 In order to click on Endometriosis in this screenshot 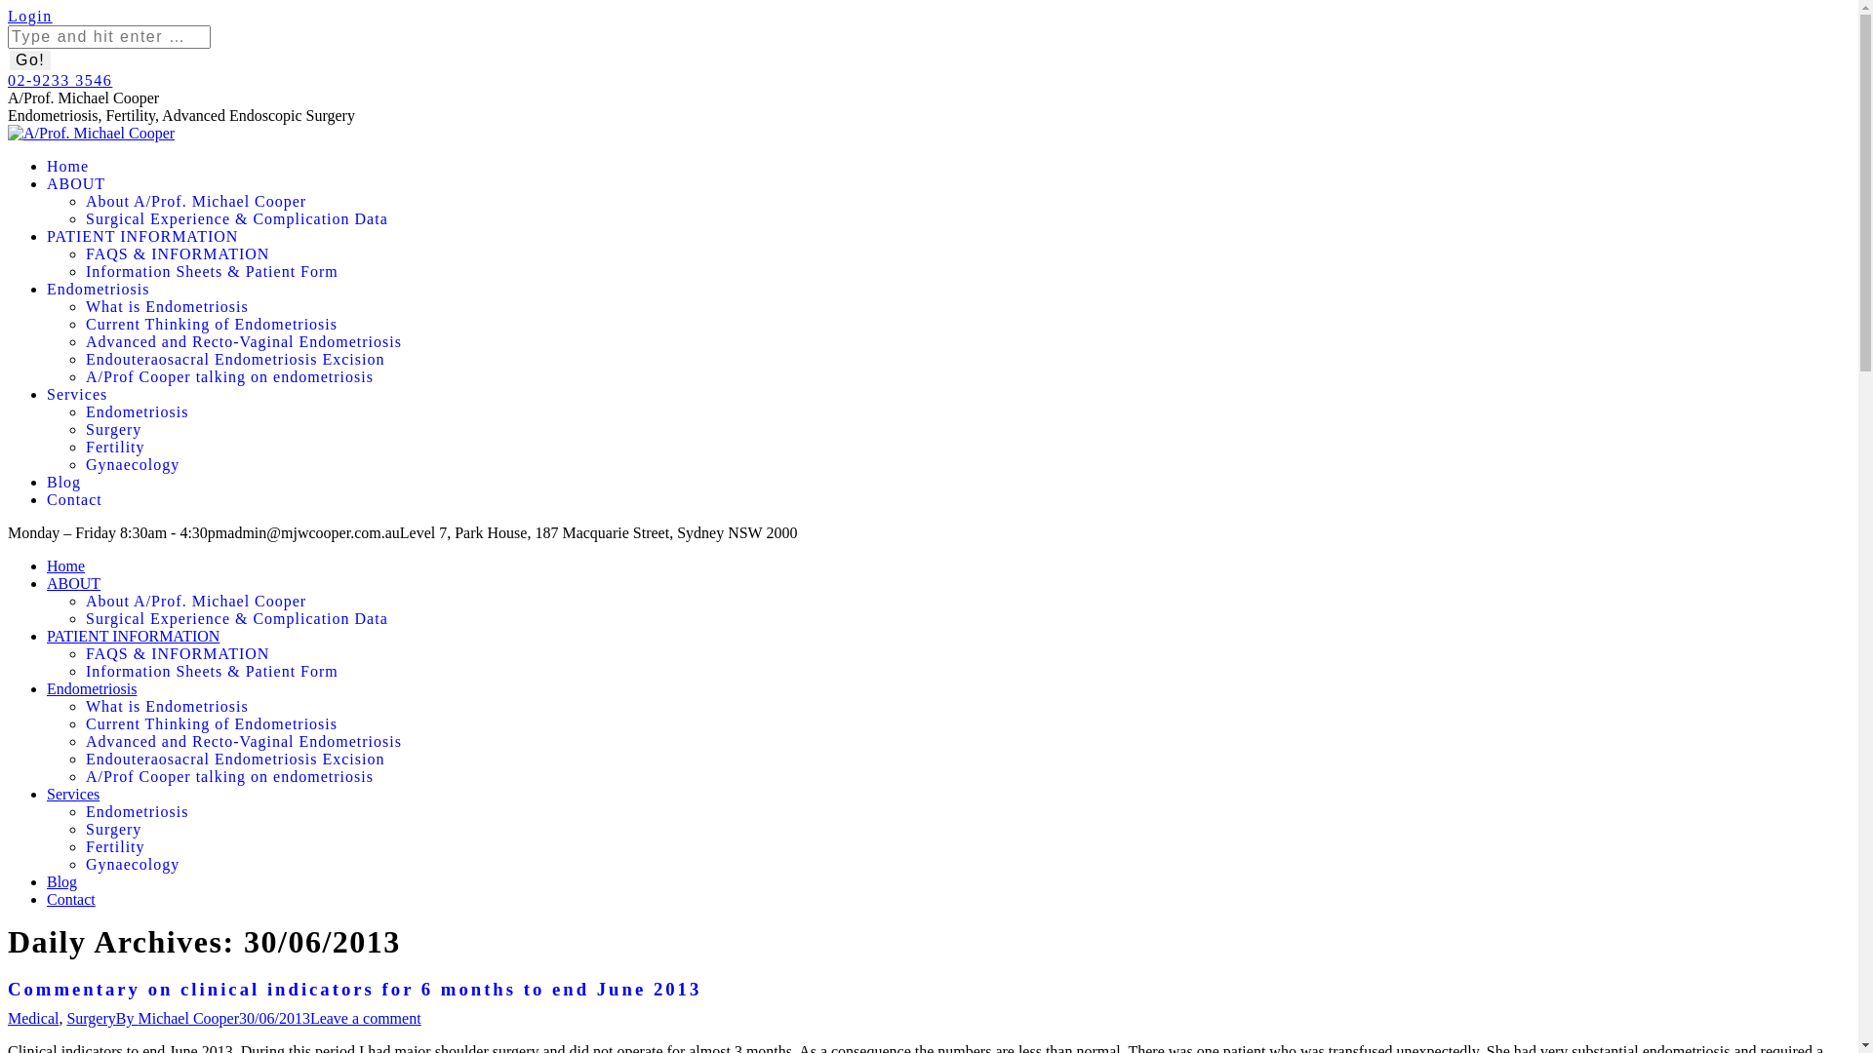, I will do `click(92, 688)`.